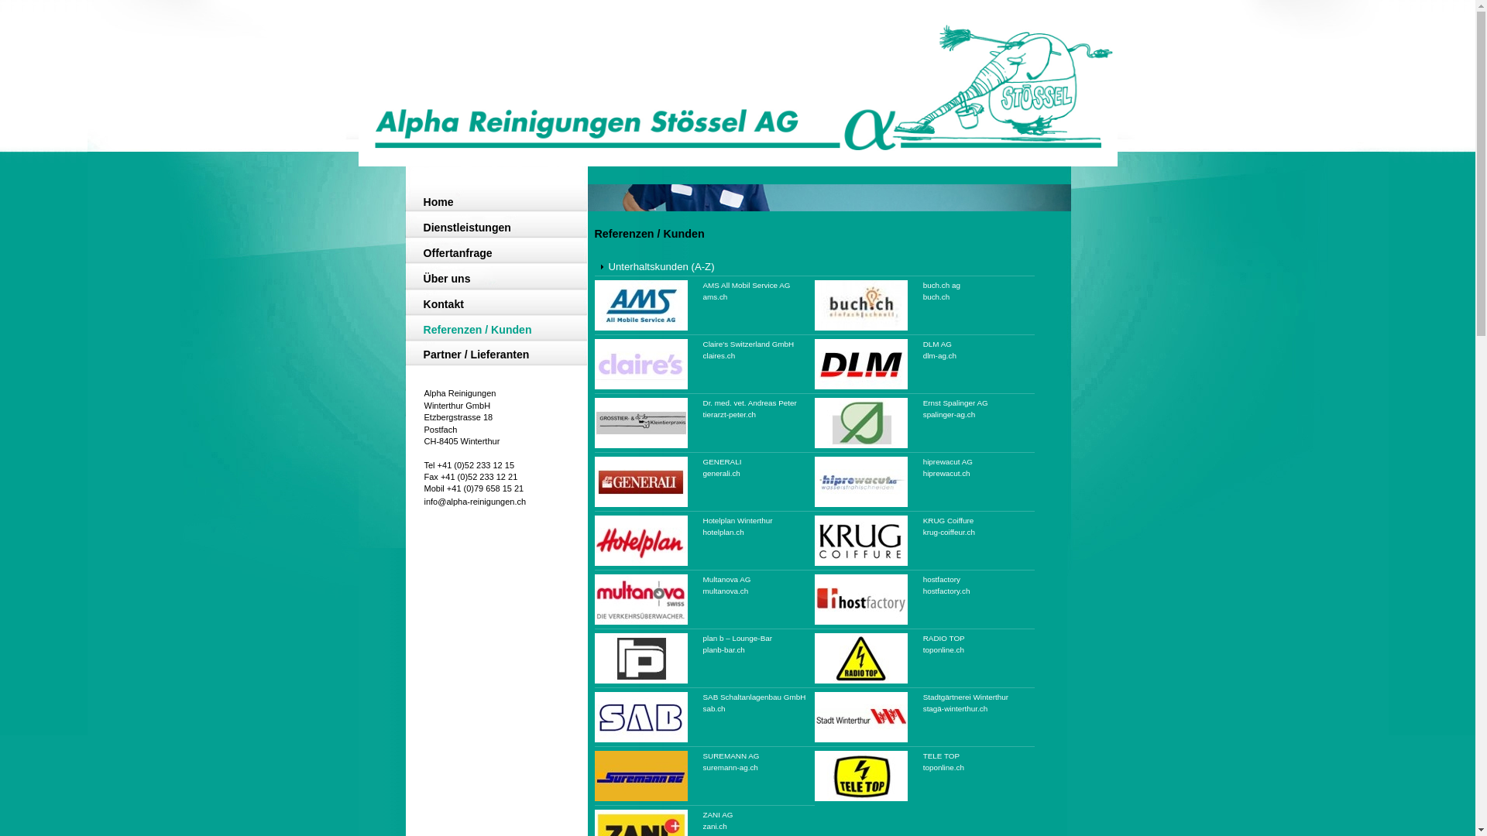 The width and height of the screenshot is (1487, 836). What do you see at coordinates (491, 204) in the screenshot?
I see `Home` at bounding box center [491, 204].